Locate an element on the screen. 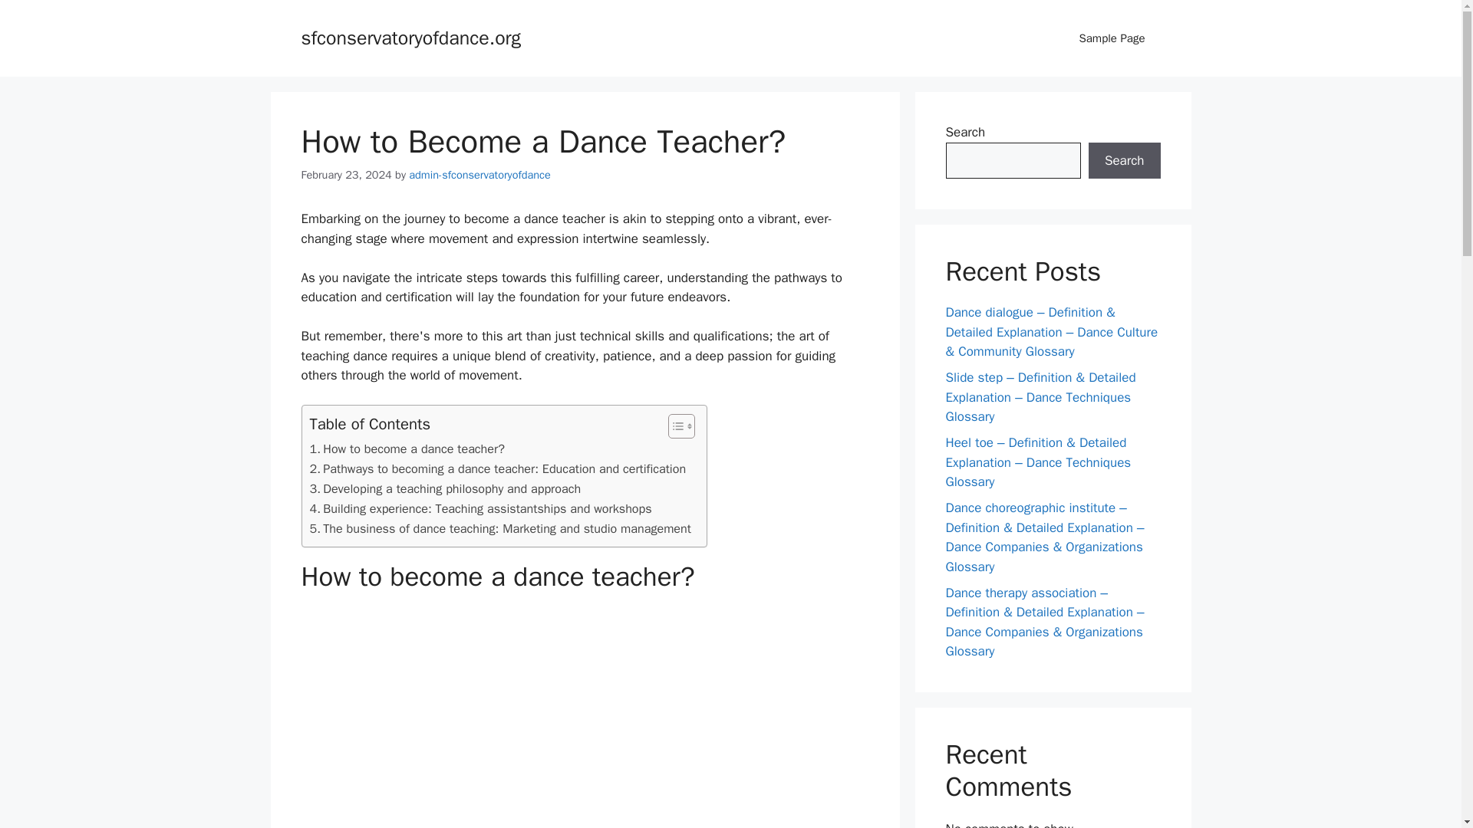 The width and height of the screenshot is (1473, 828). View all posts by admin-sfconservatoryofdance is located at coordinates (480, 175).